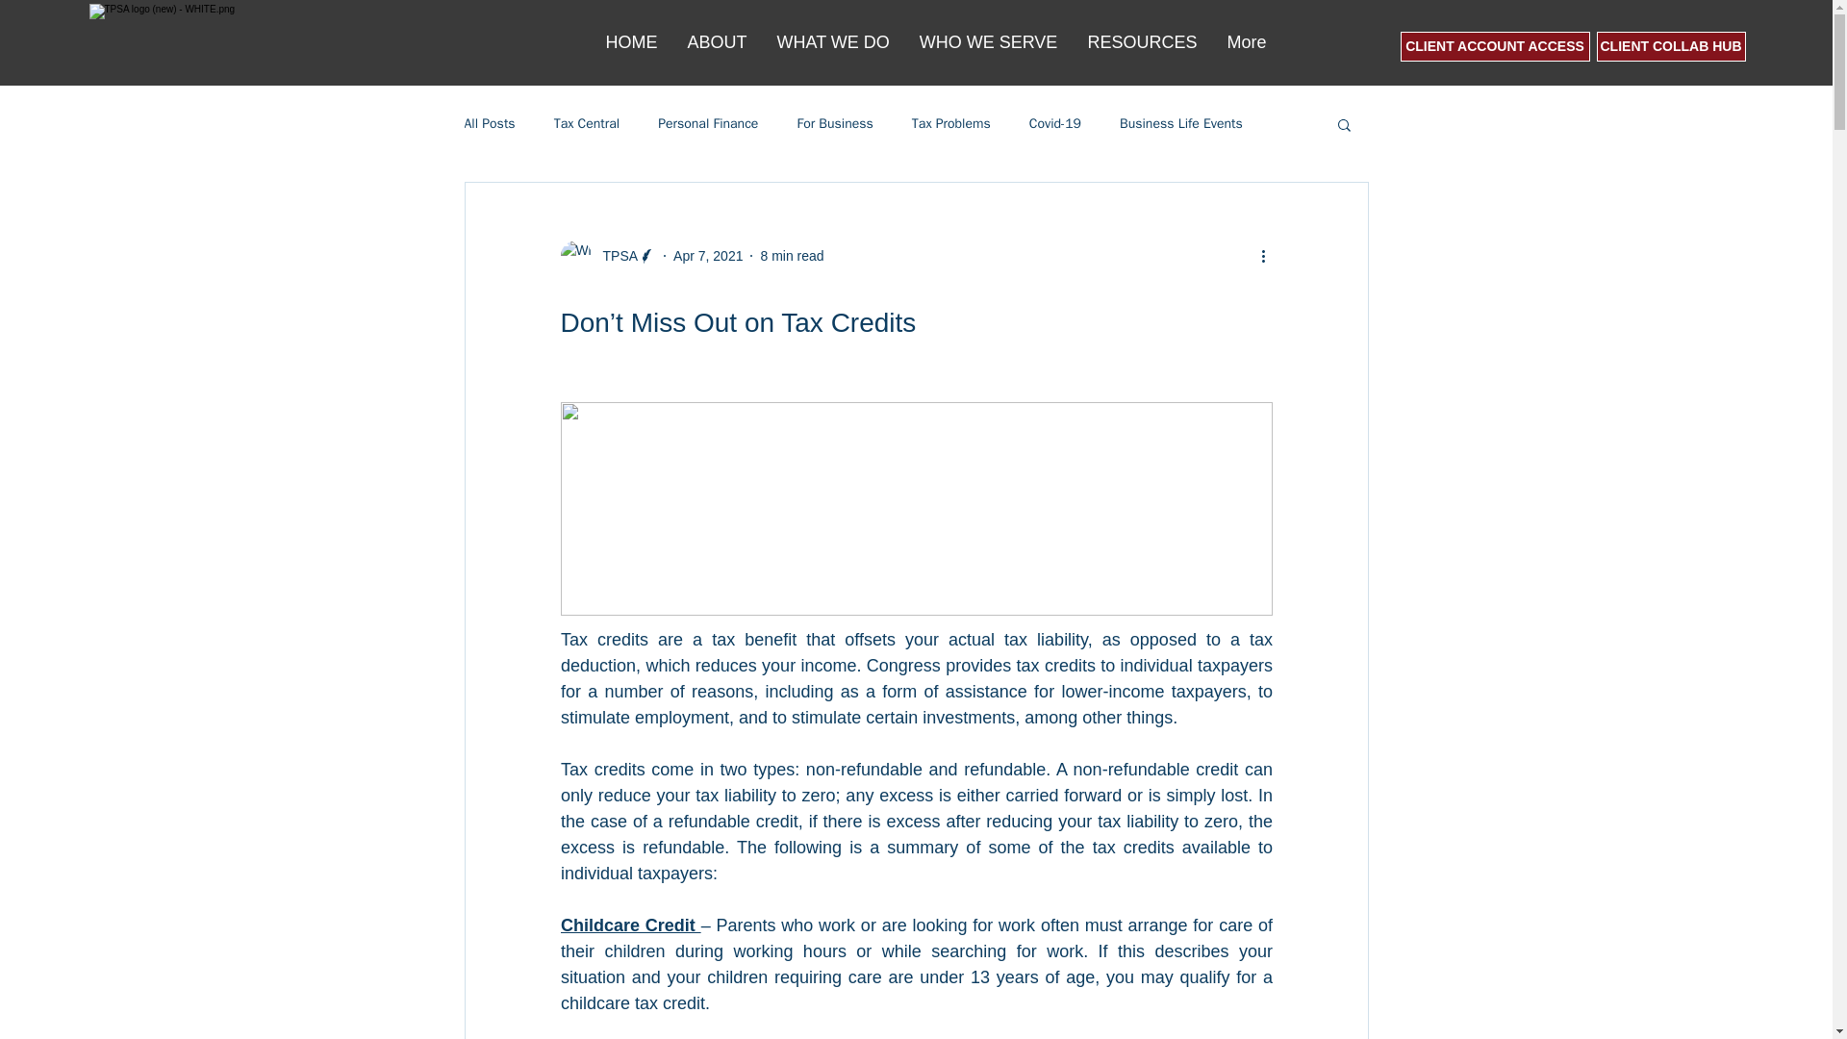 The width and height of the screenshot is (1847, 1039). I want to click on TPSA, so click(607, 255).